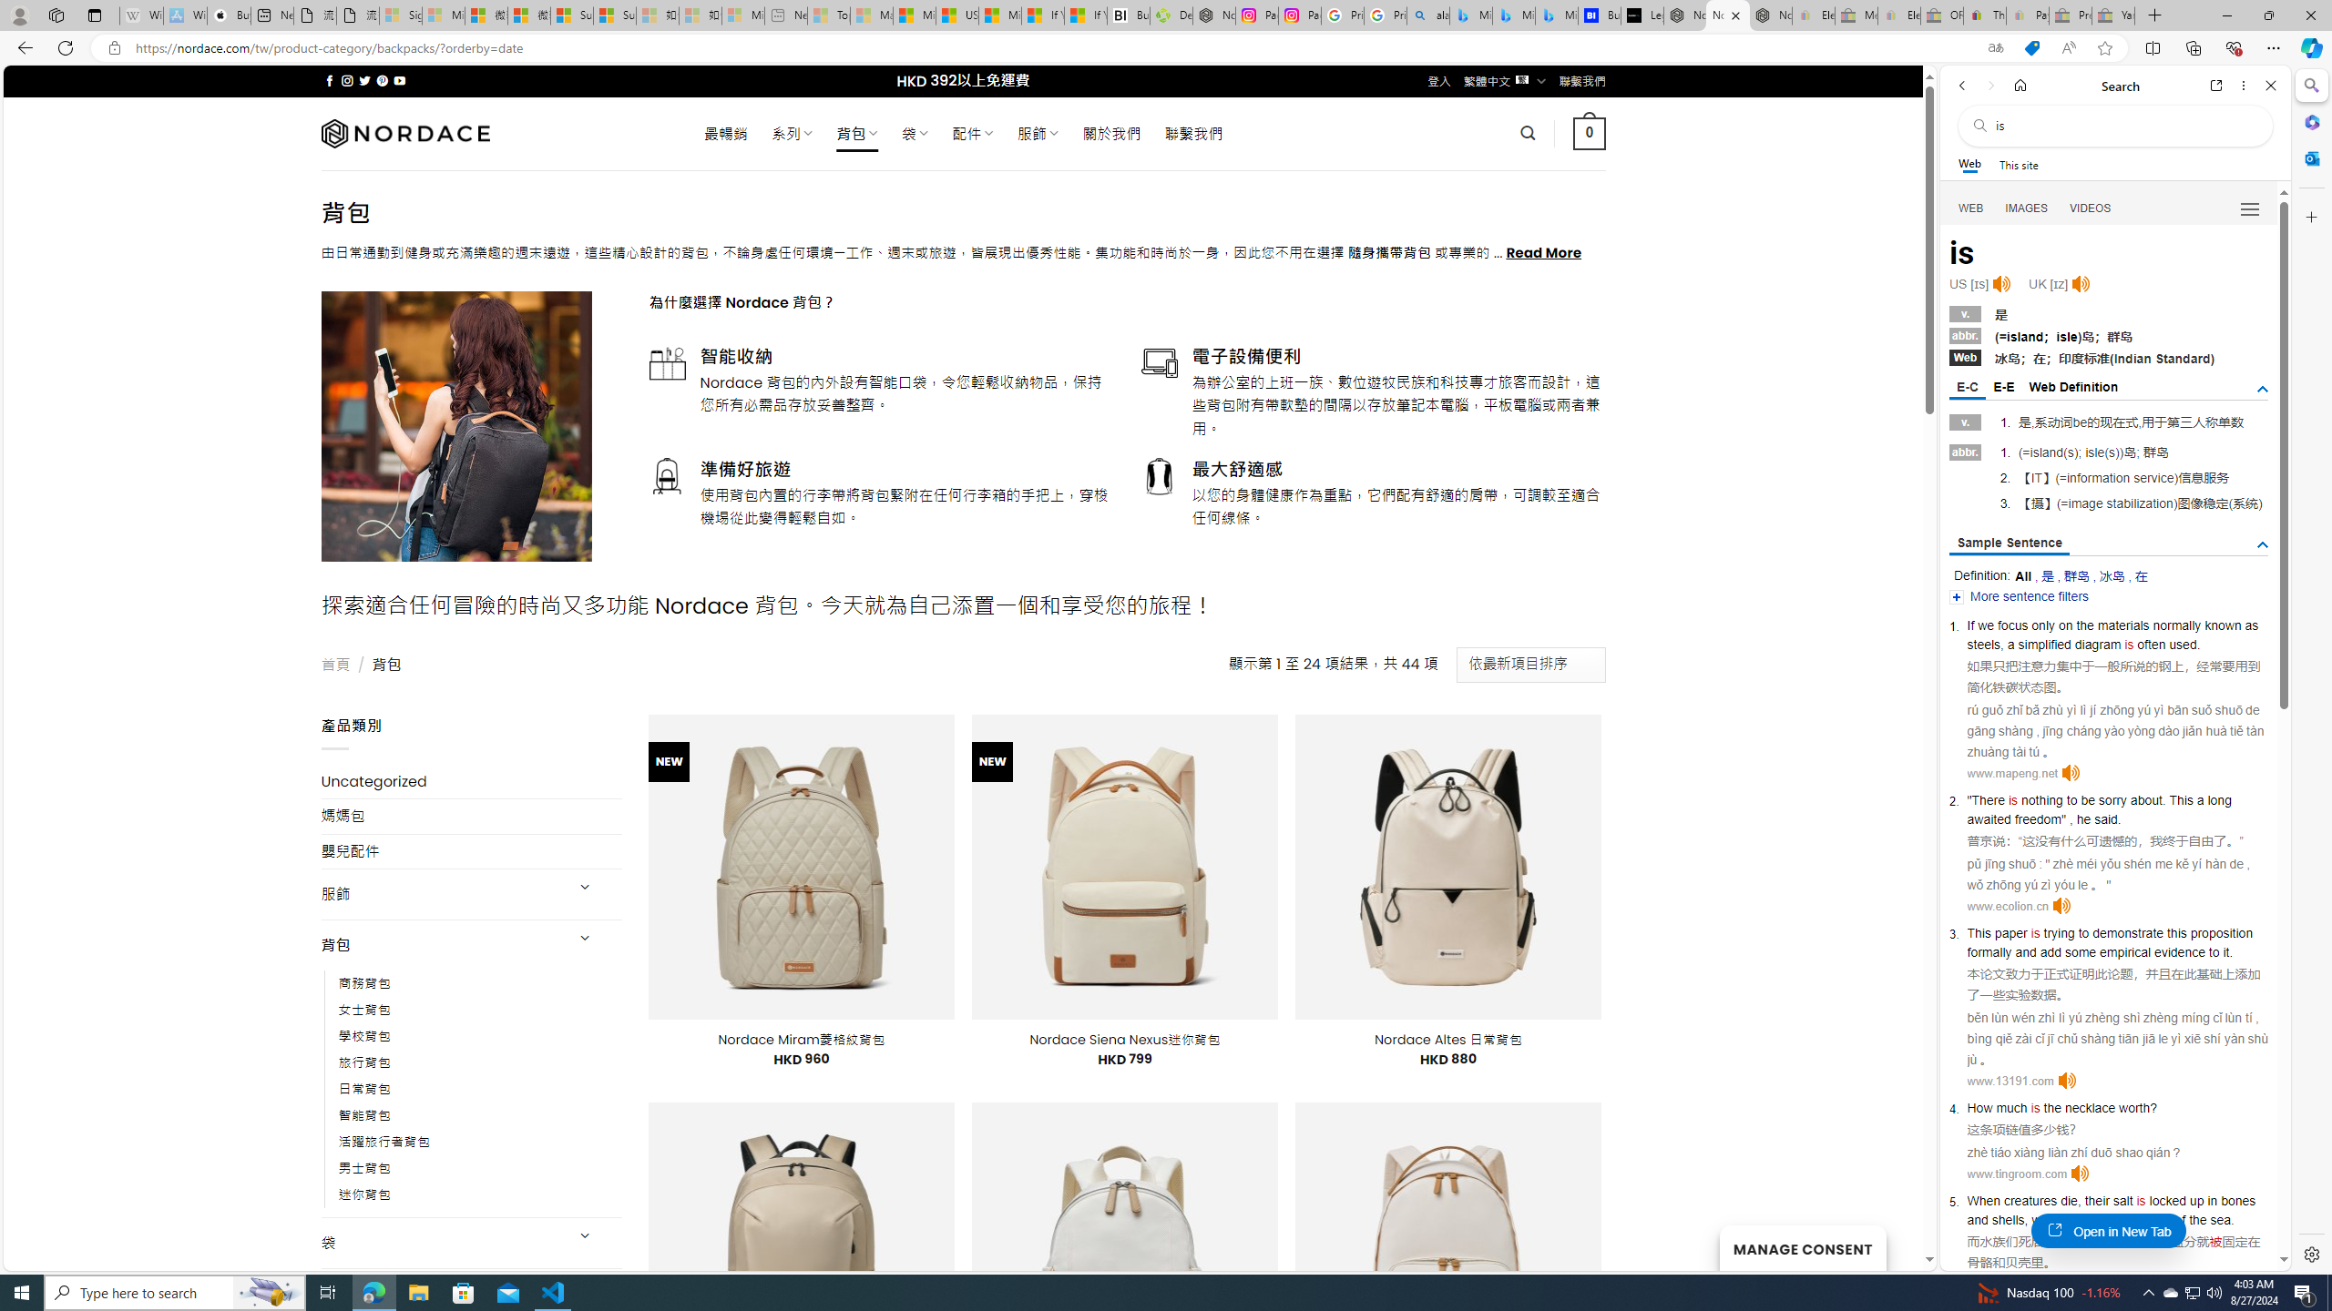 The height and width of the screenshot is (1311, 2332). I want to click on Microsoft Bing Travel - Flights from Hong Kong to Bangkok, so click(1470, 15).